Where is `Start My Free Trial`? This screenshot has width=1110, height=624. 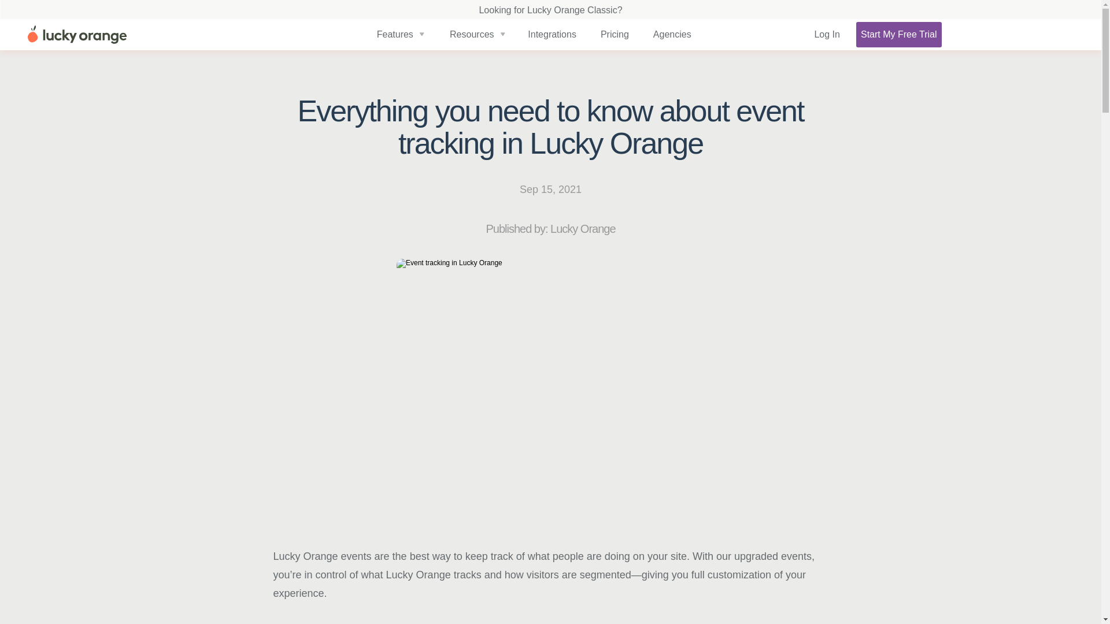
Start My Free Trial is located at coordinates (898, 35).